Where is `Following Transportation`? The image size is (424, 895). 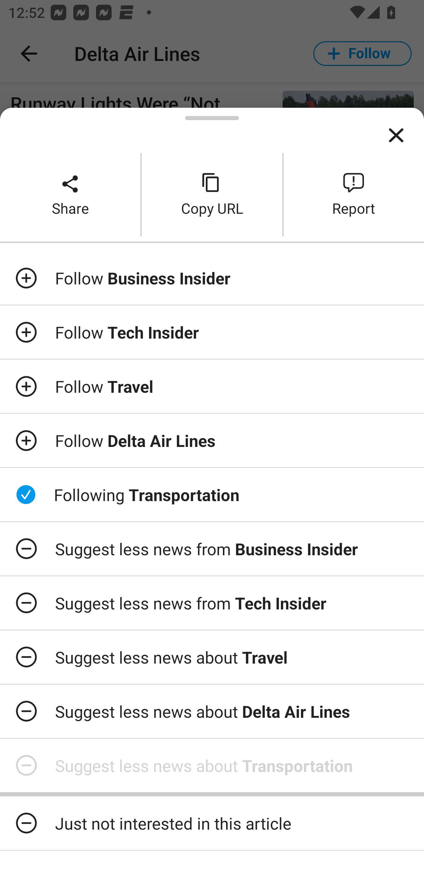 Following Transportation is located at coordinates (212, 495).